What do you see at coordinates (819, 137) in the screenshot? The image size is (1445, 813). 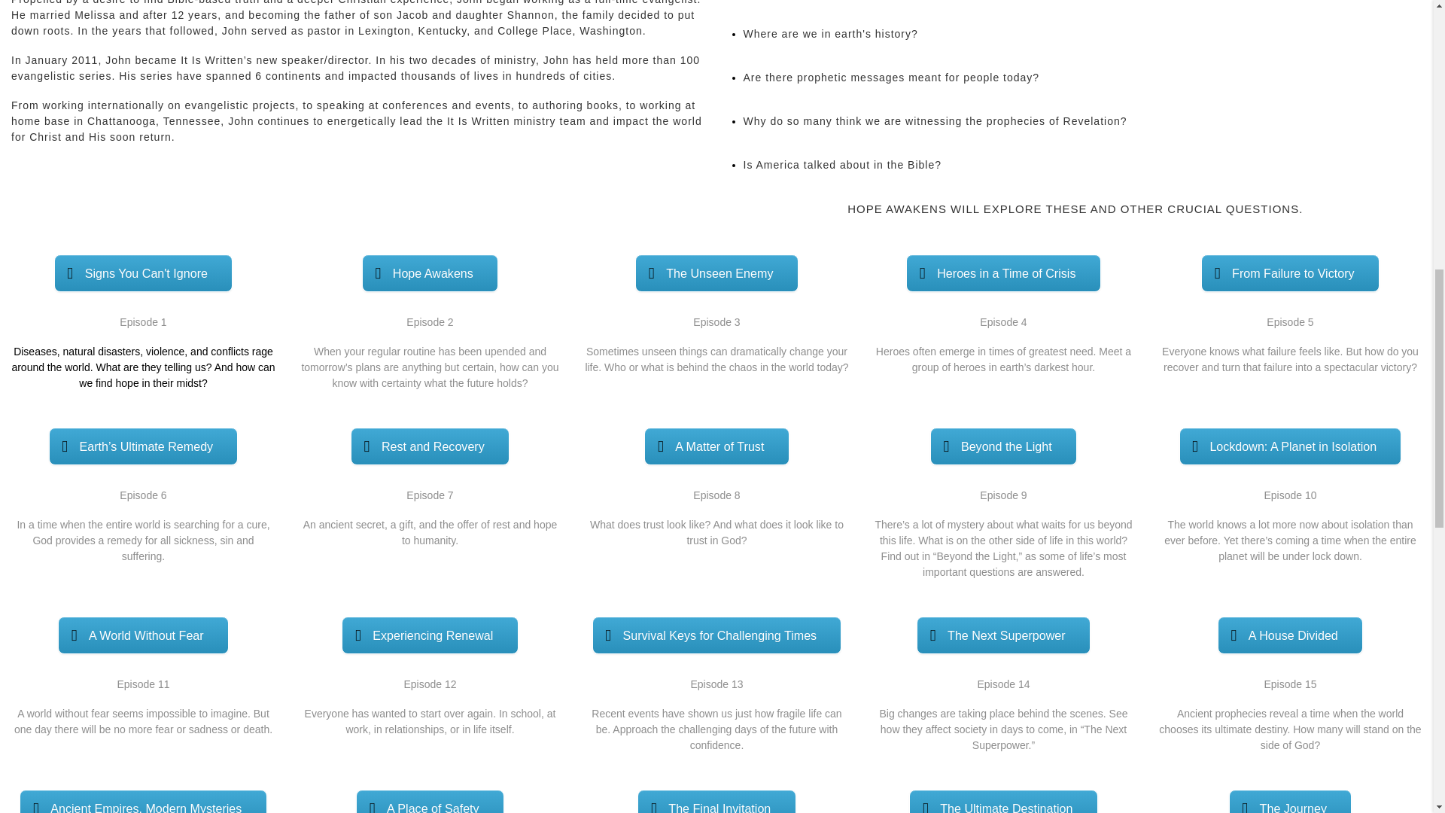 I see `Next` at bounding box center [819, 137].